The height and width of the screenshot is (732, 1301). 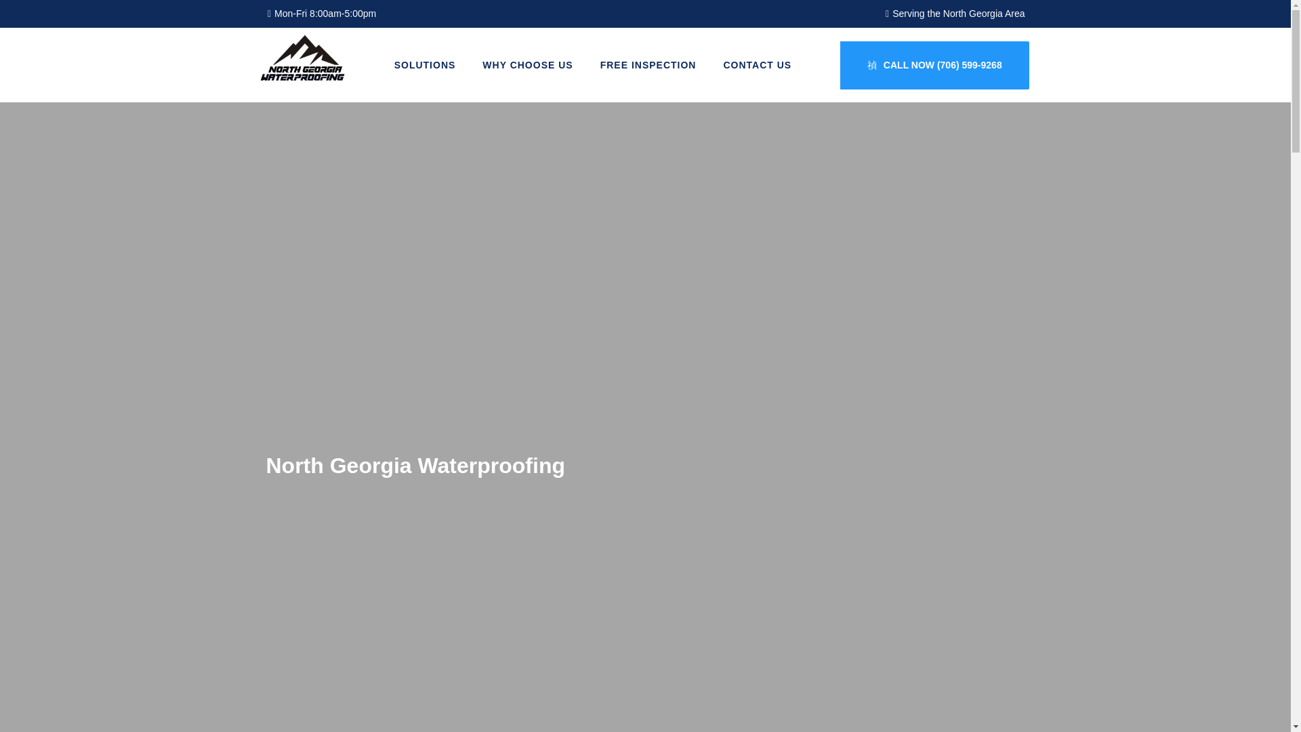 What do you see at coordinates (426, 65) in the screenshot?
I see `SOLUTIONS` at bounding box center [426, 65].